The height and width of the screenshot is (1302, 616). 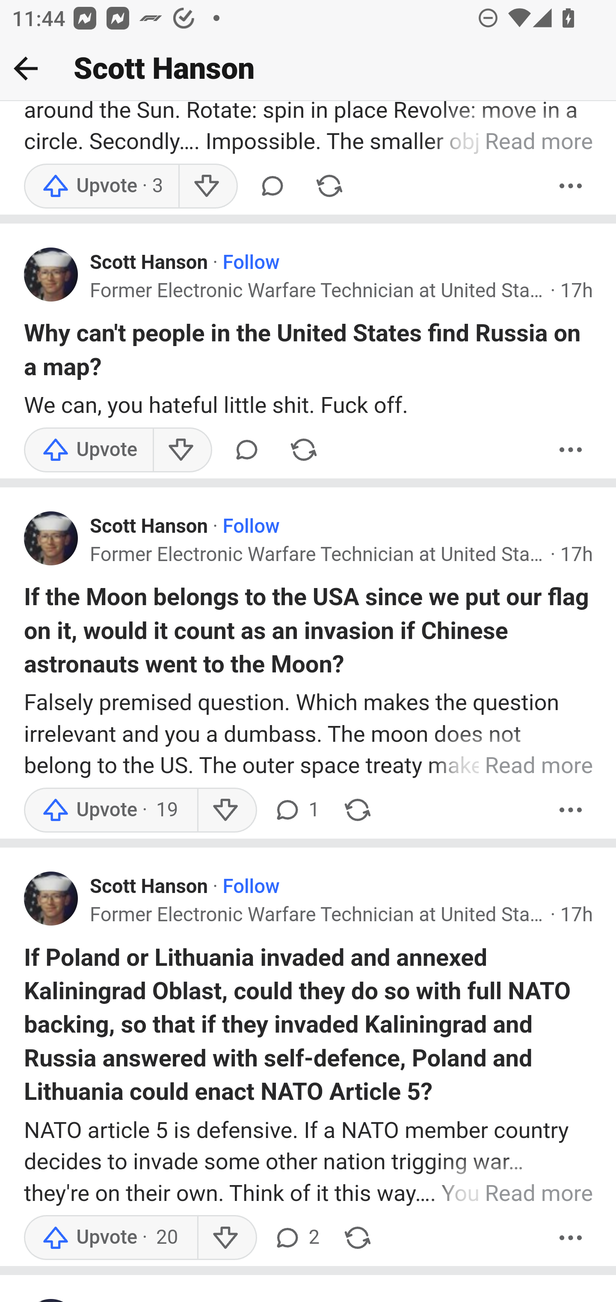 What do you see at coordinates (150, 527) in the screenshot?
I see `Scott Hanson` at bounding box center [150, 527].